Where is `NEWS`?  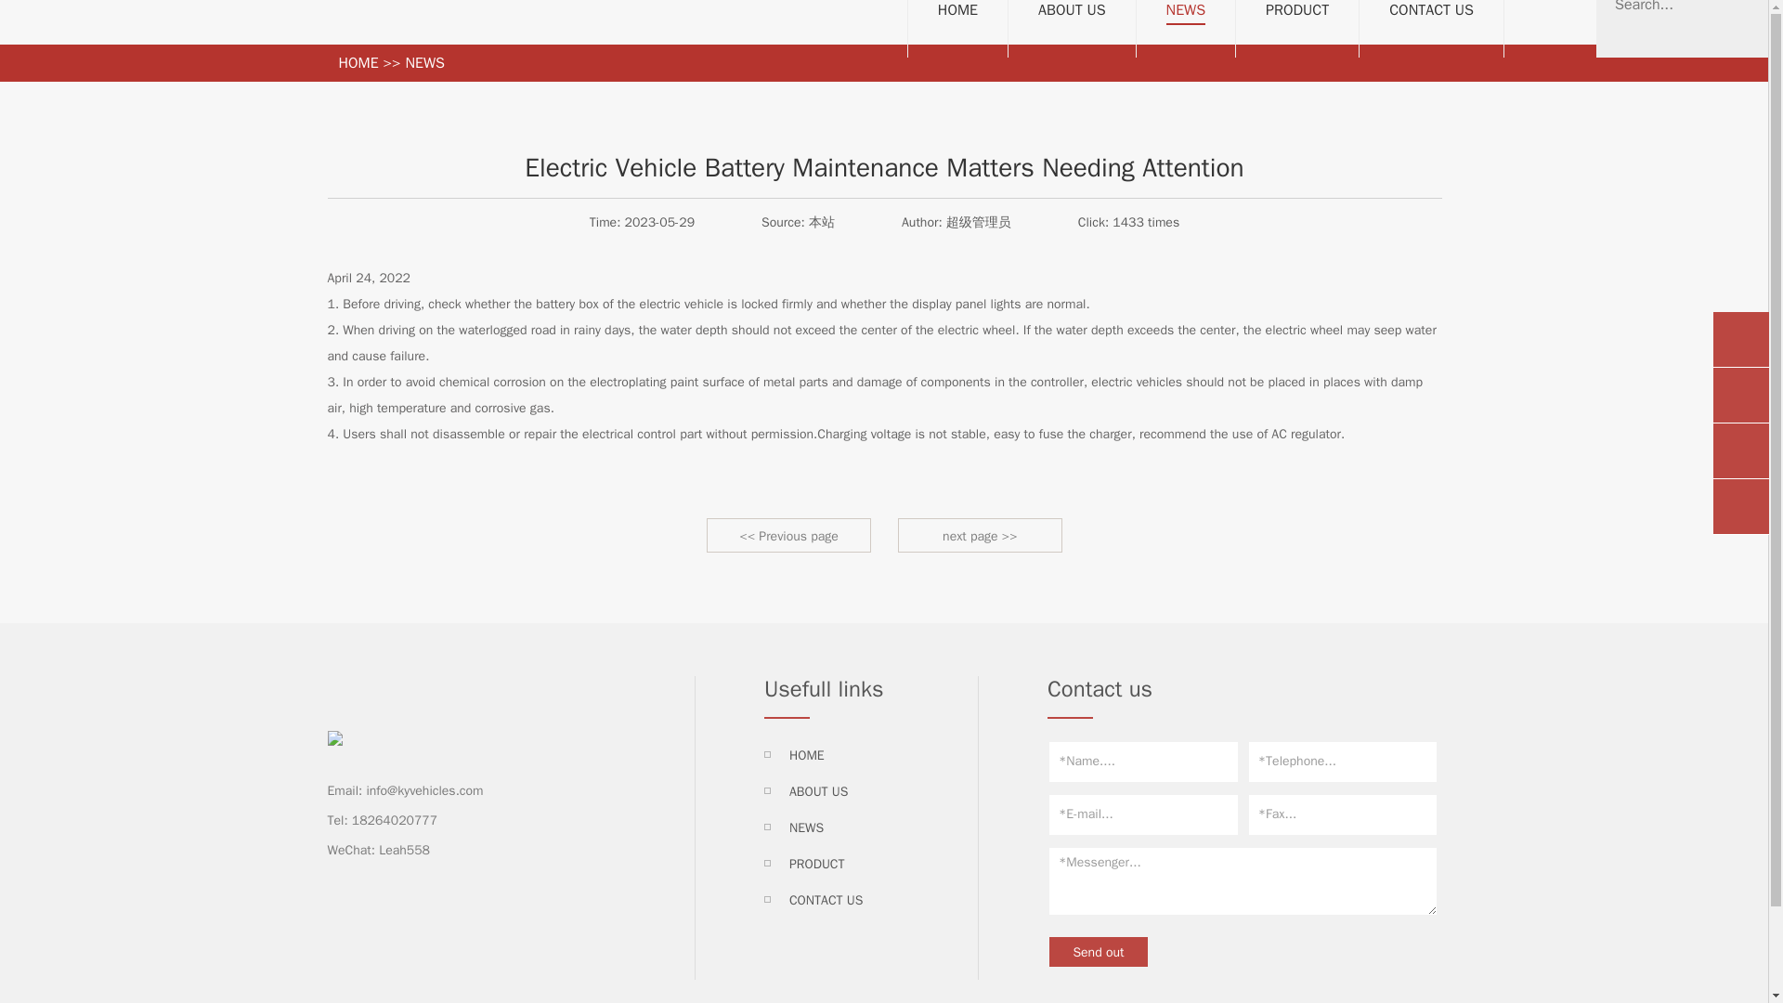 NEWS is located at coordinates (1186, 13).